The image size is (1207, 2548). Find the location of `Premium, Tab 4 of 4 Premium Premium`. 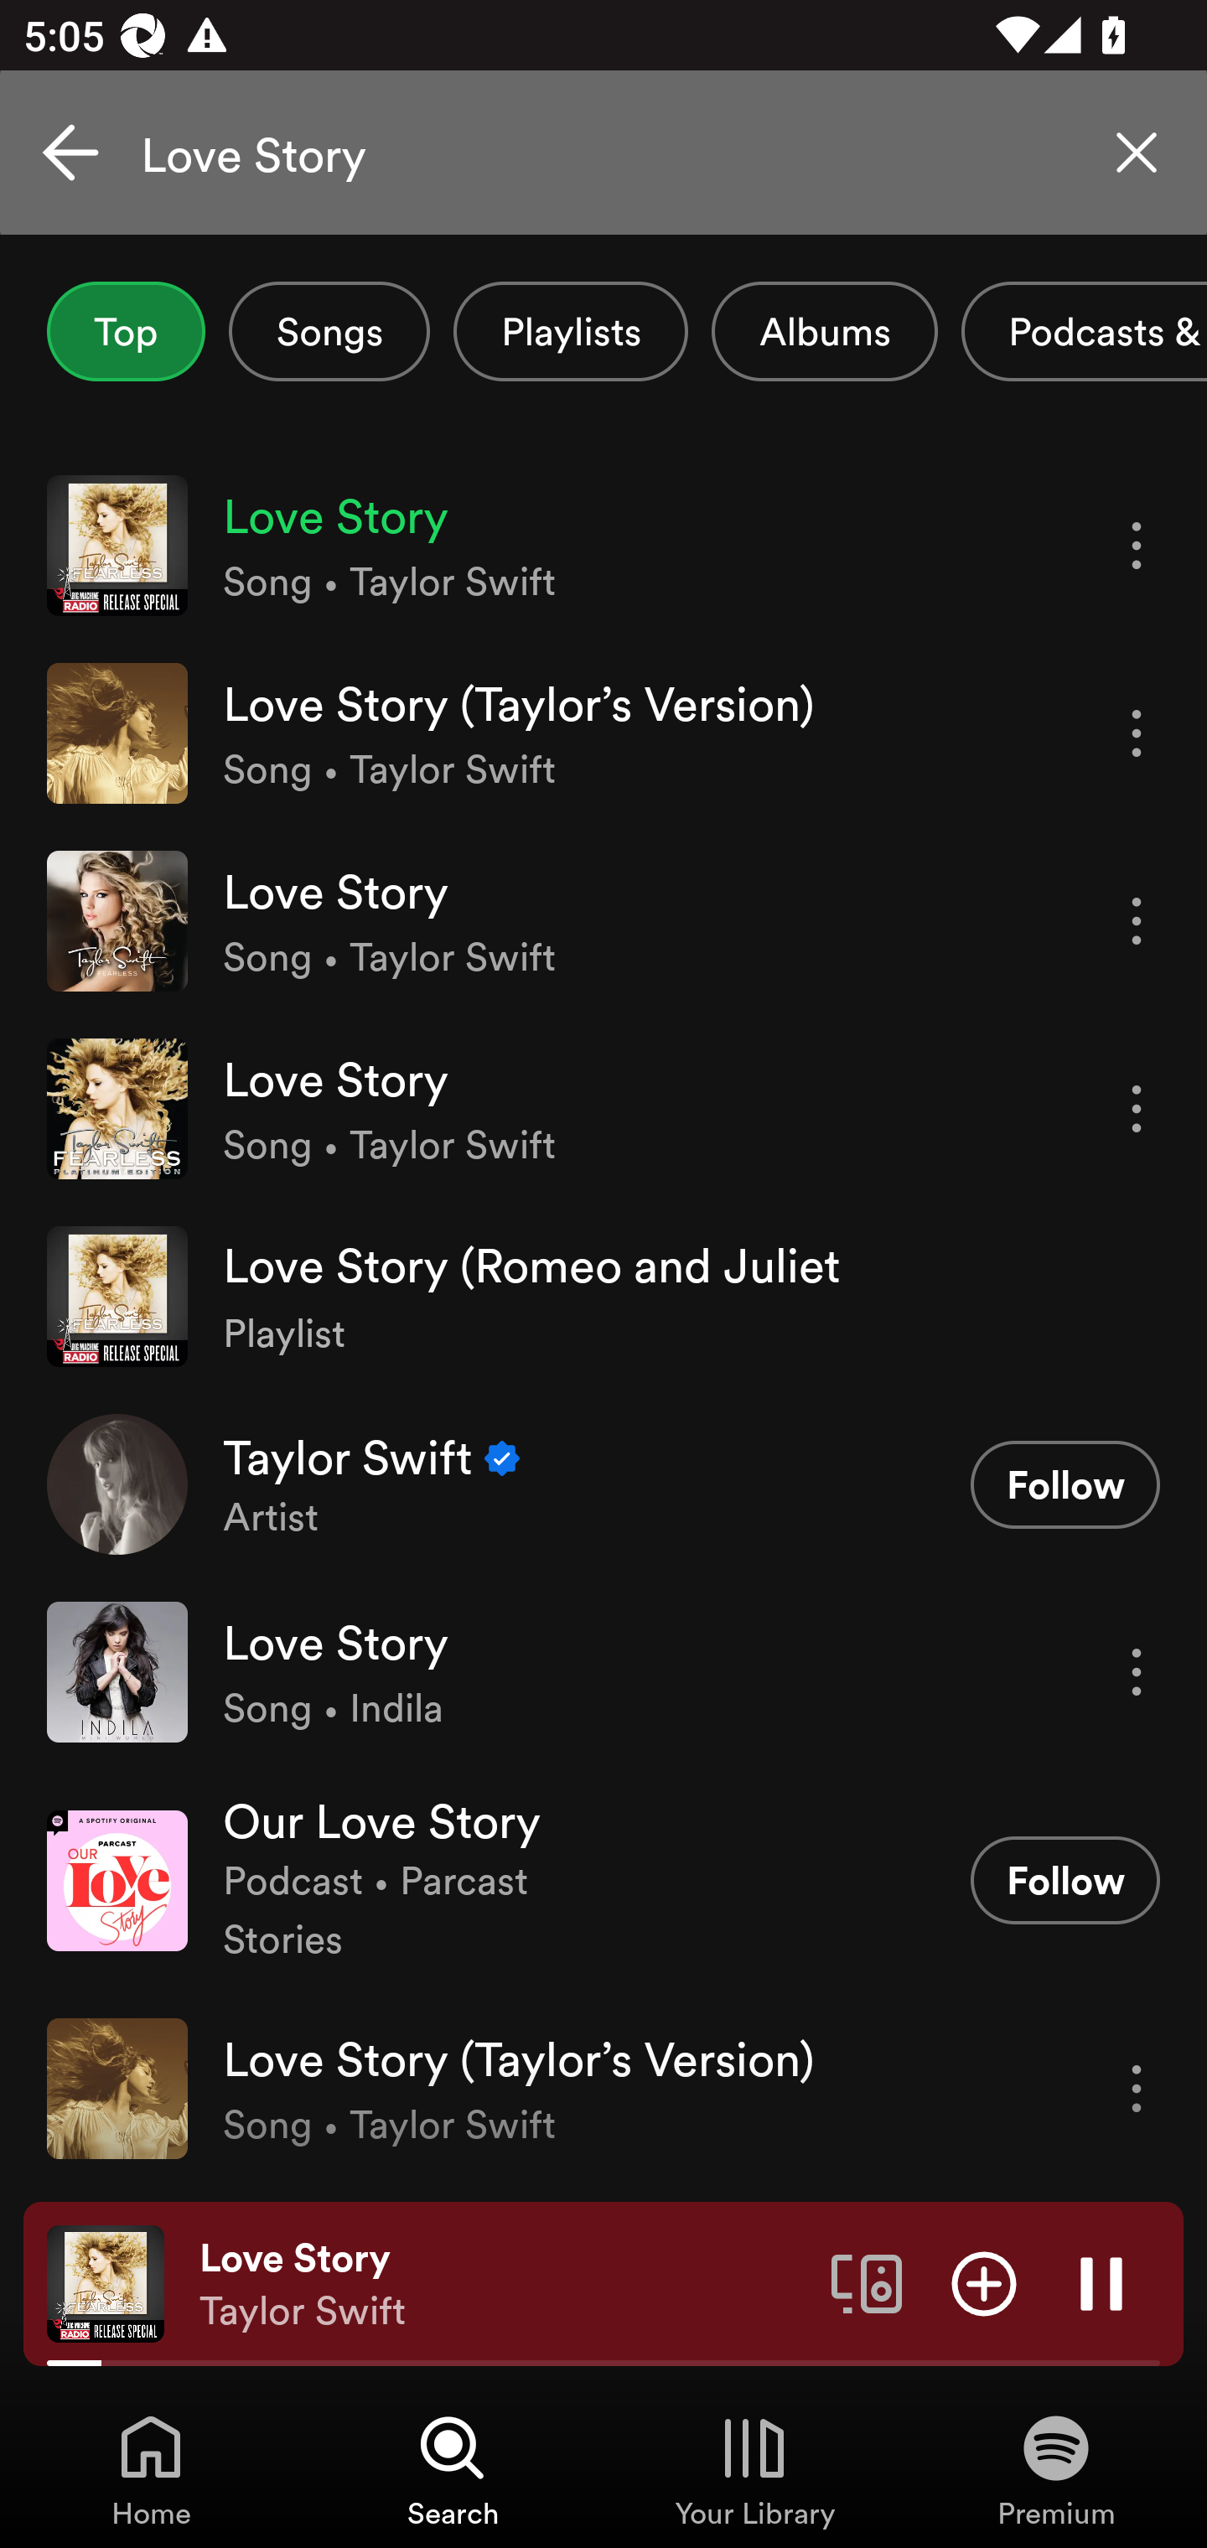

Premium, Tab 4 of 4 Premium Premium is located at coordinates (1056, 2469).